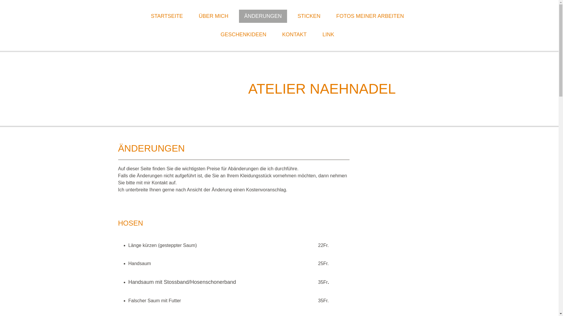 Image resolution: width=563 pixels, height=316 pixels. What do you see at coordinates (344, 89) in the screenshot?
I see `ATELIER NAEHNADEL` at bounding box center [344, 89].